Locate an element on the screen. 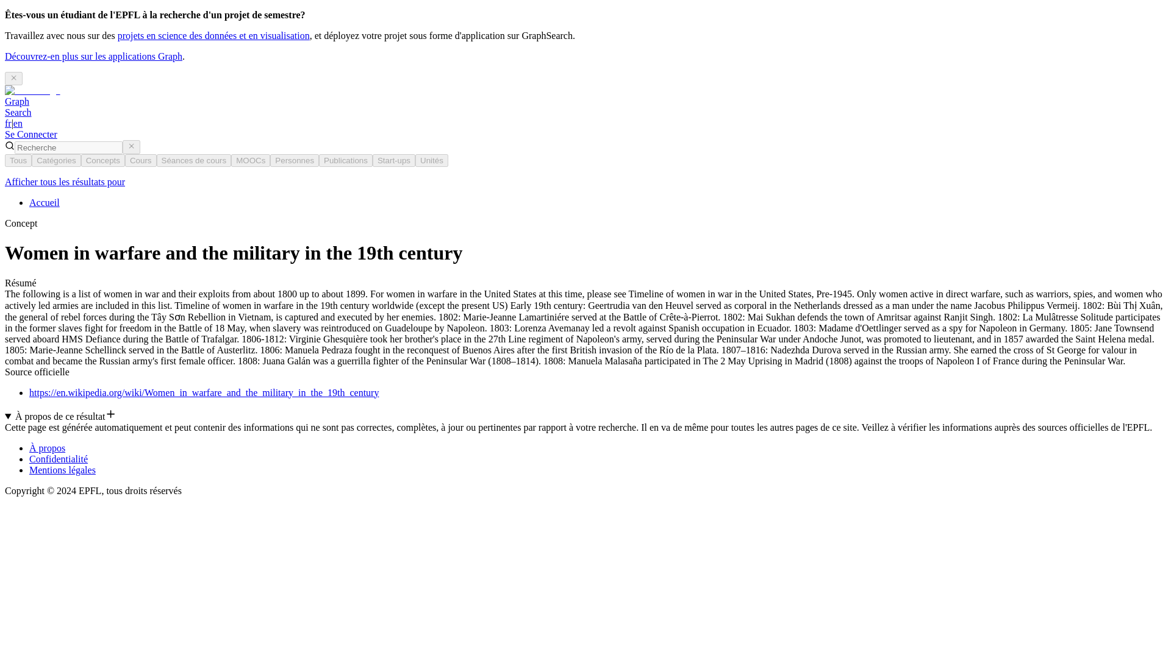  Concepts is located at coordinates (44, 202).